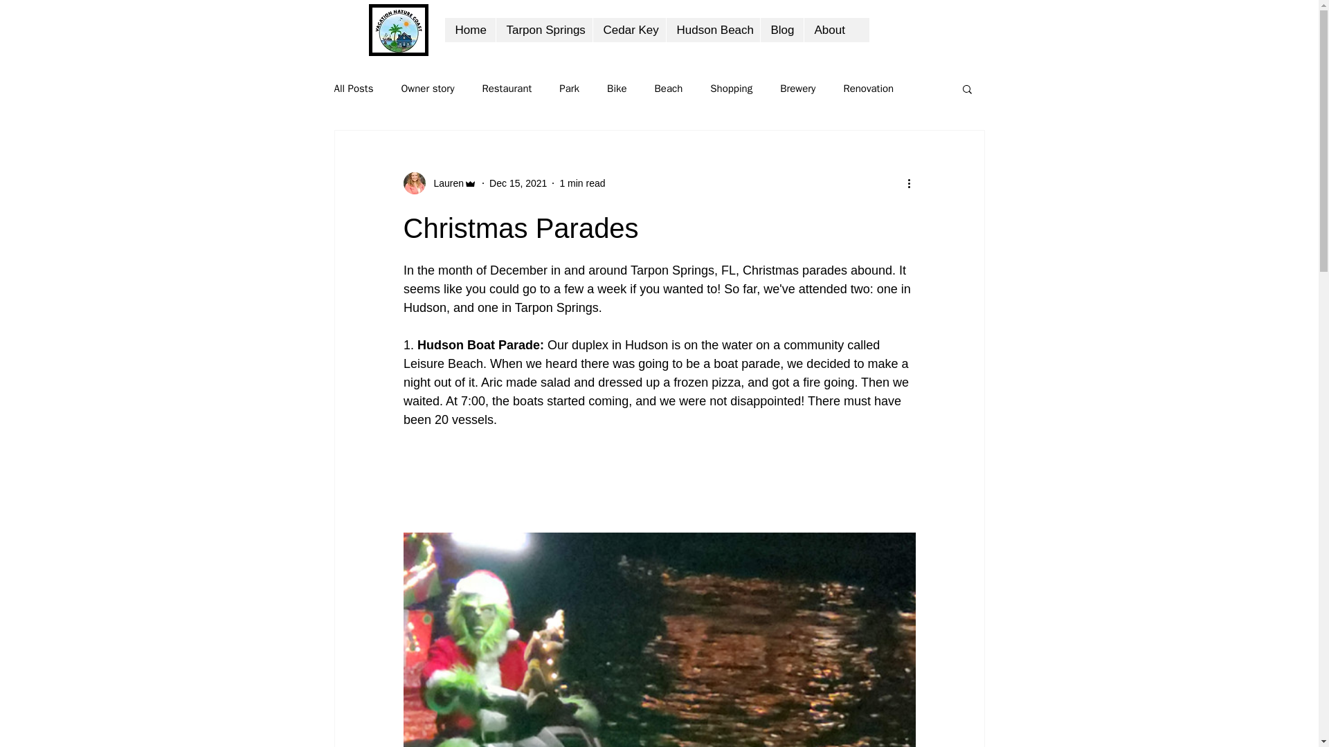  What do you see at coordinates (581, 183) in the screenshot?
I see `1 min read` at bounding box center [581, 183].